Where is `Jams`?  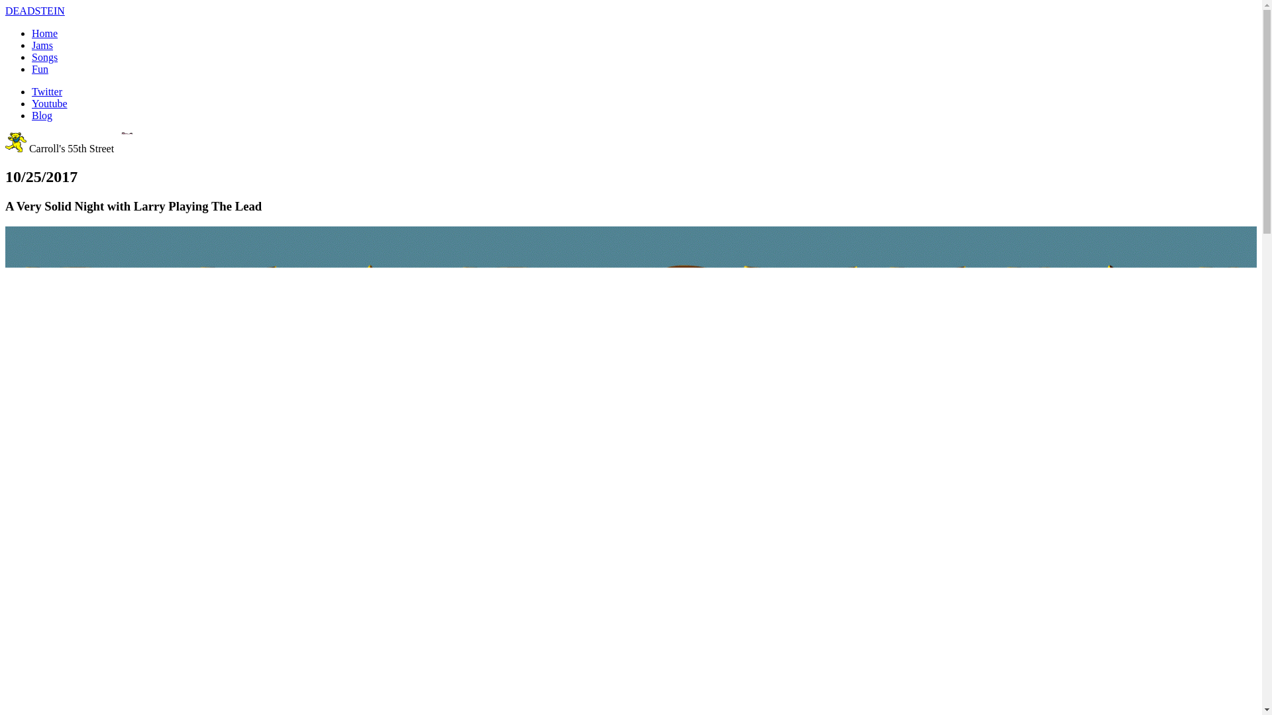
Jams is located at coordinates (42, 45).